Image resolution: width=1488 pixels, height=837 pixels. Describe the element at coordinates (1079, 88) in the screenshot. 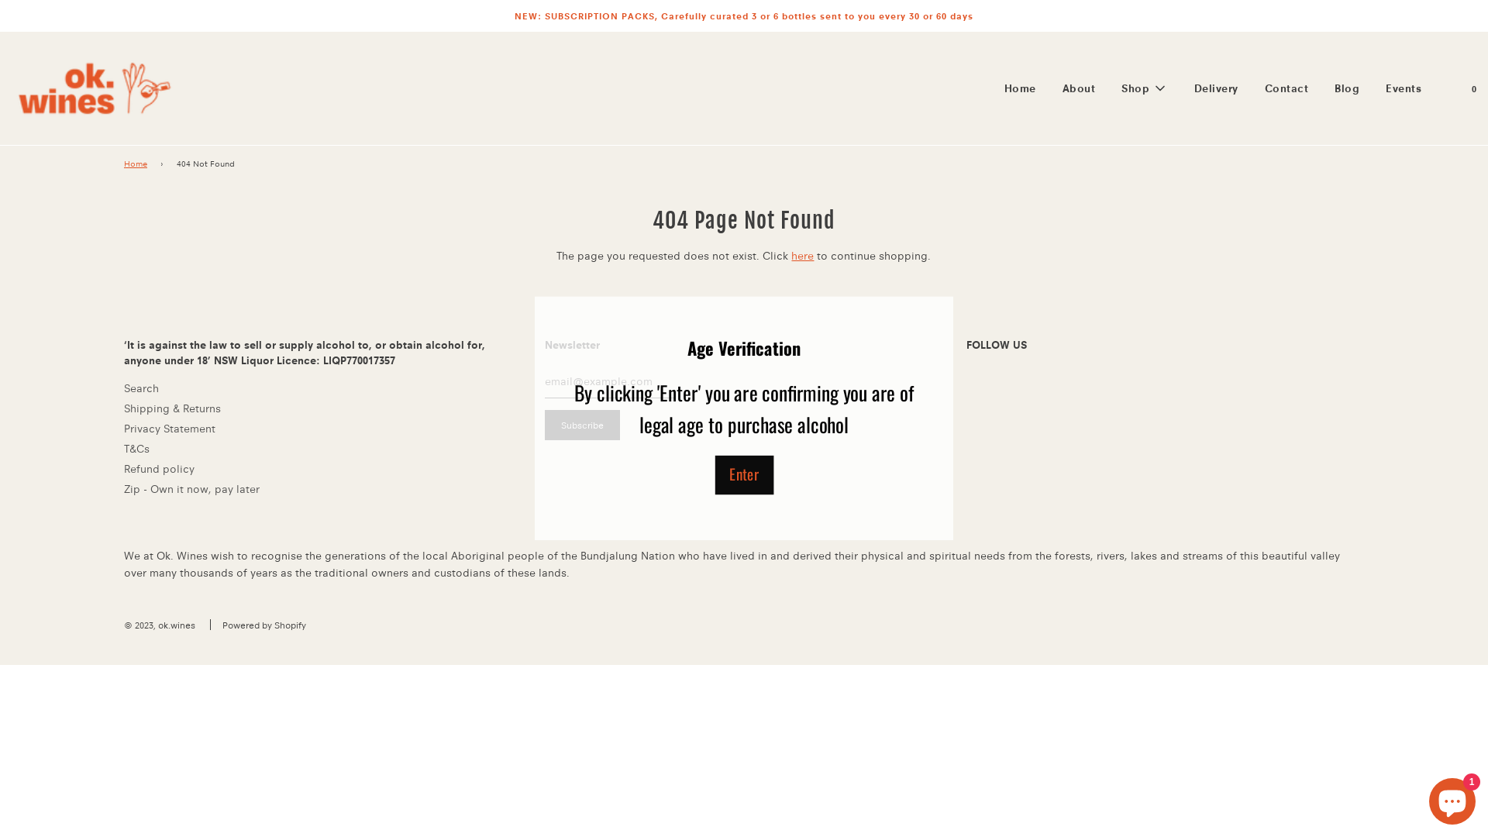

I see `About` at that location.